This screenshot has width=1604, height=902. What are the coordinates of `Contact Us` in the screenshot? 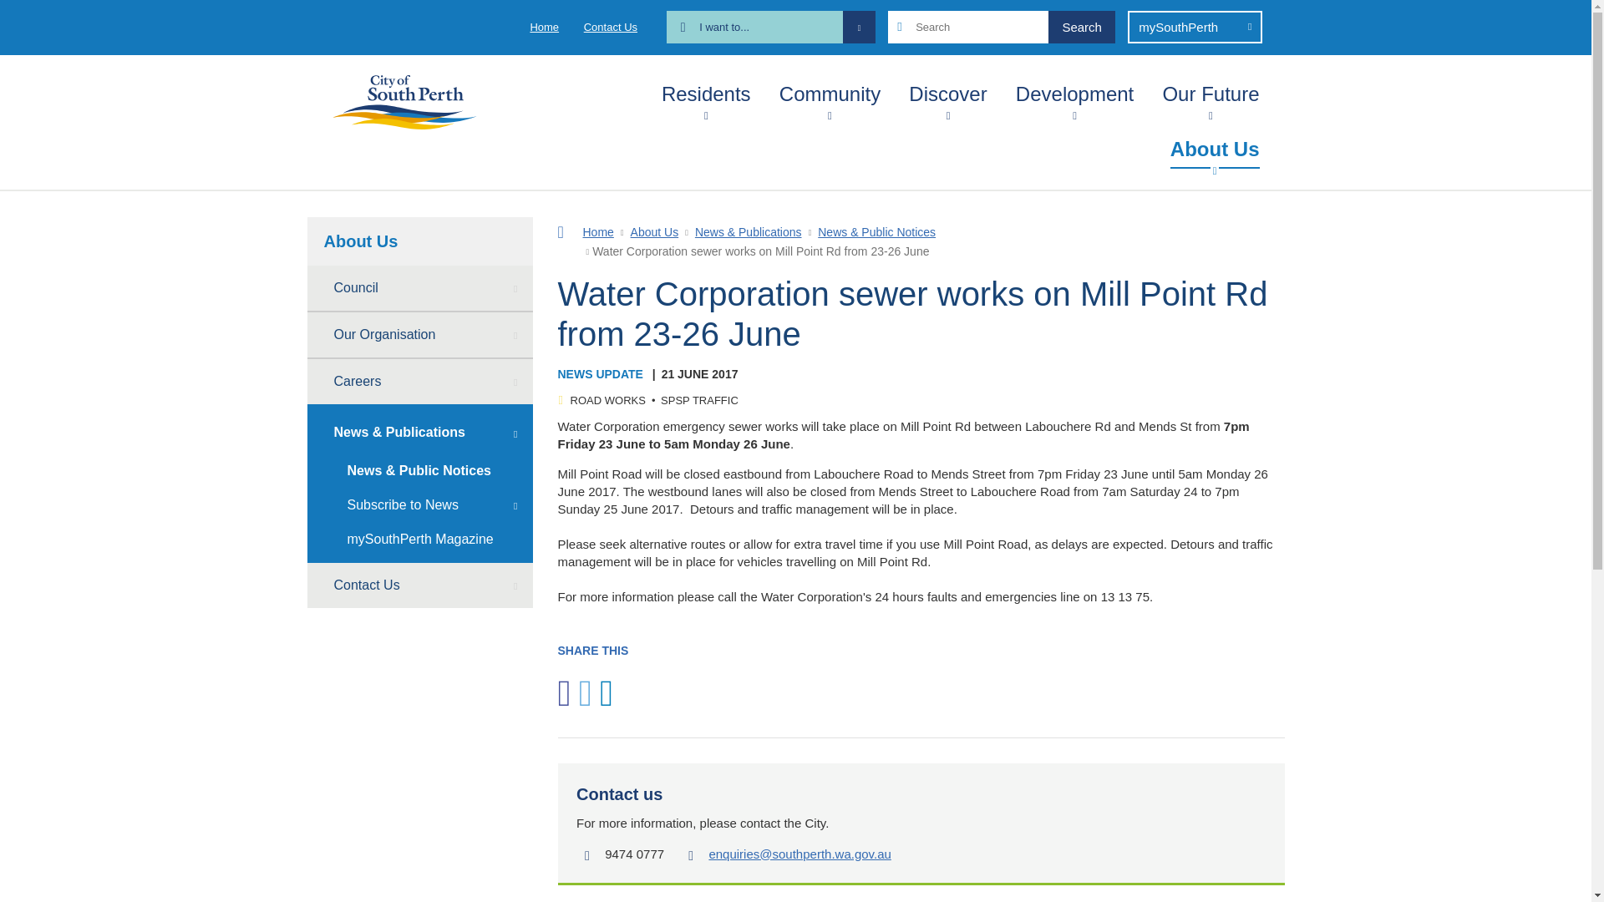 It's located at (610, 27).